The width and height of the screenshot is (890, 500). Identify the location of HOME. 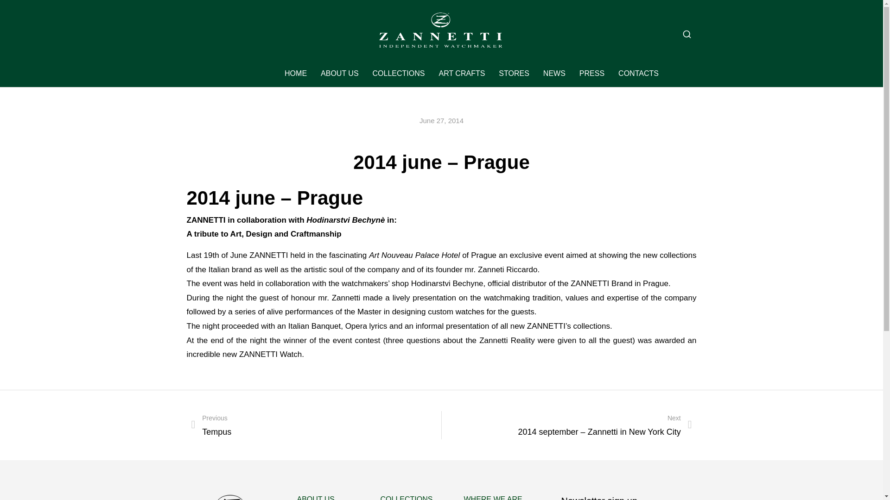
(296, 73).